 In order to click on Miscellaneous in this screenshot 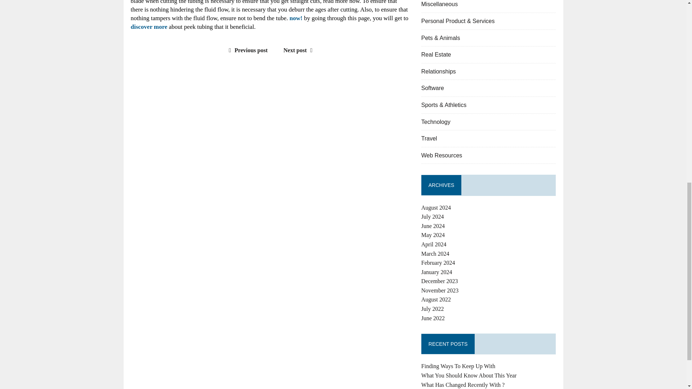, I will do `click(439, 4)`.